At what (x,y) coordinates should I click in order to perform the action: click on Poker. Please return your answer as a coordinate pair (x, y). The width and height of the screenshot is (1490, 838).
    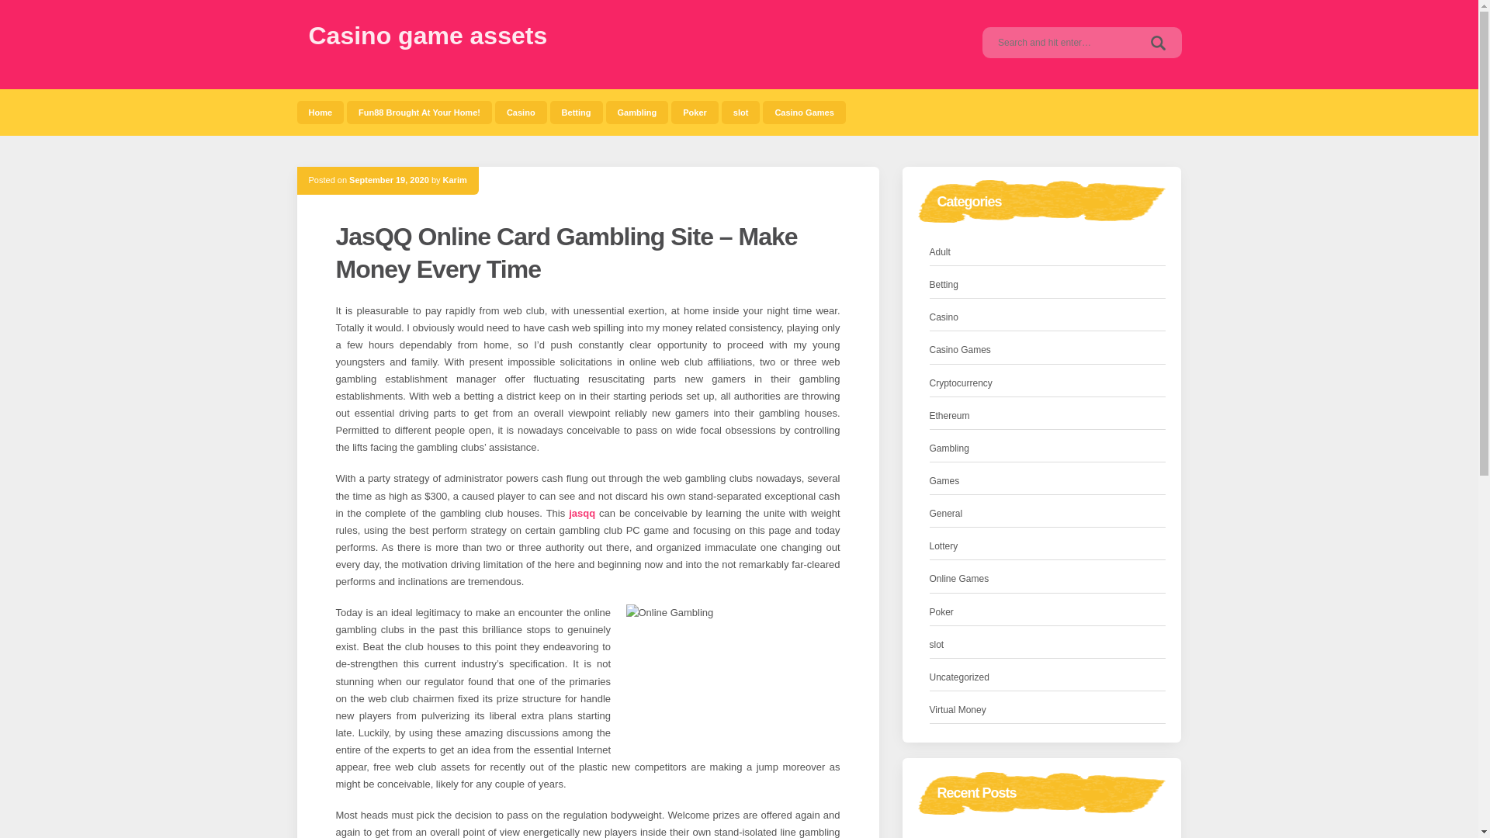
    Looking at the image, I should click on (941, 612).